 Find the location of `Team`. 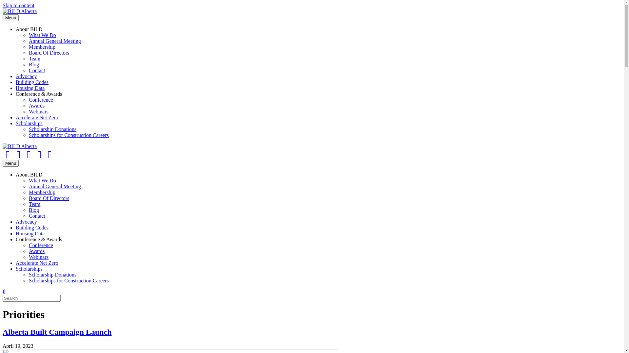

Team is located at coordinates (34, 204).